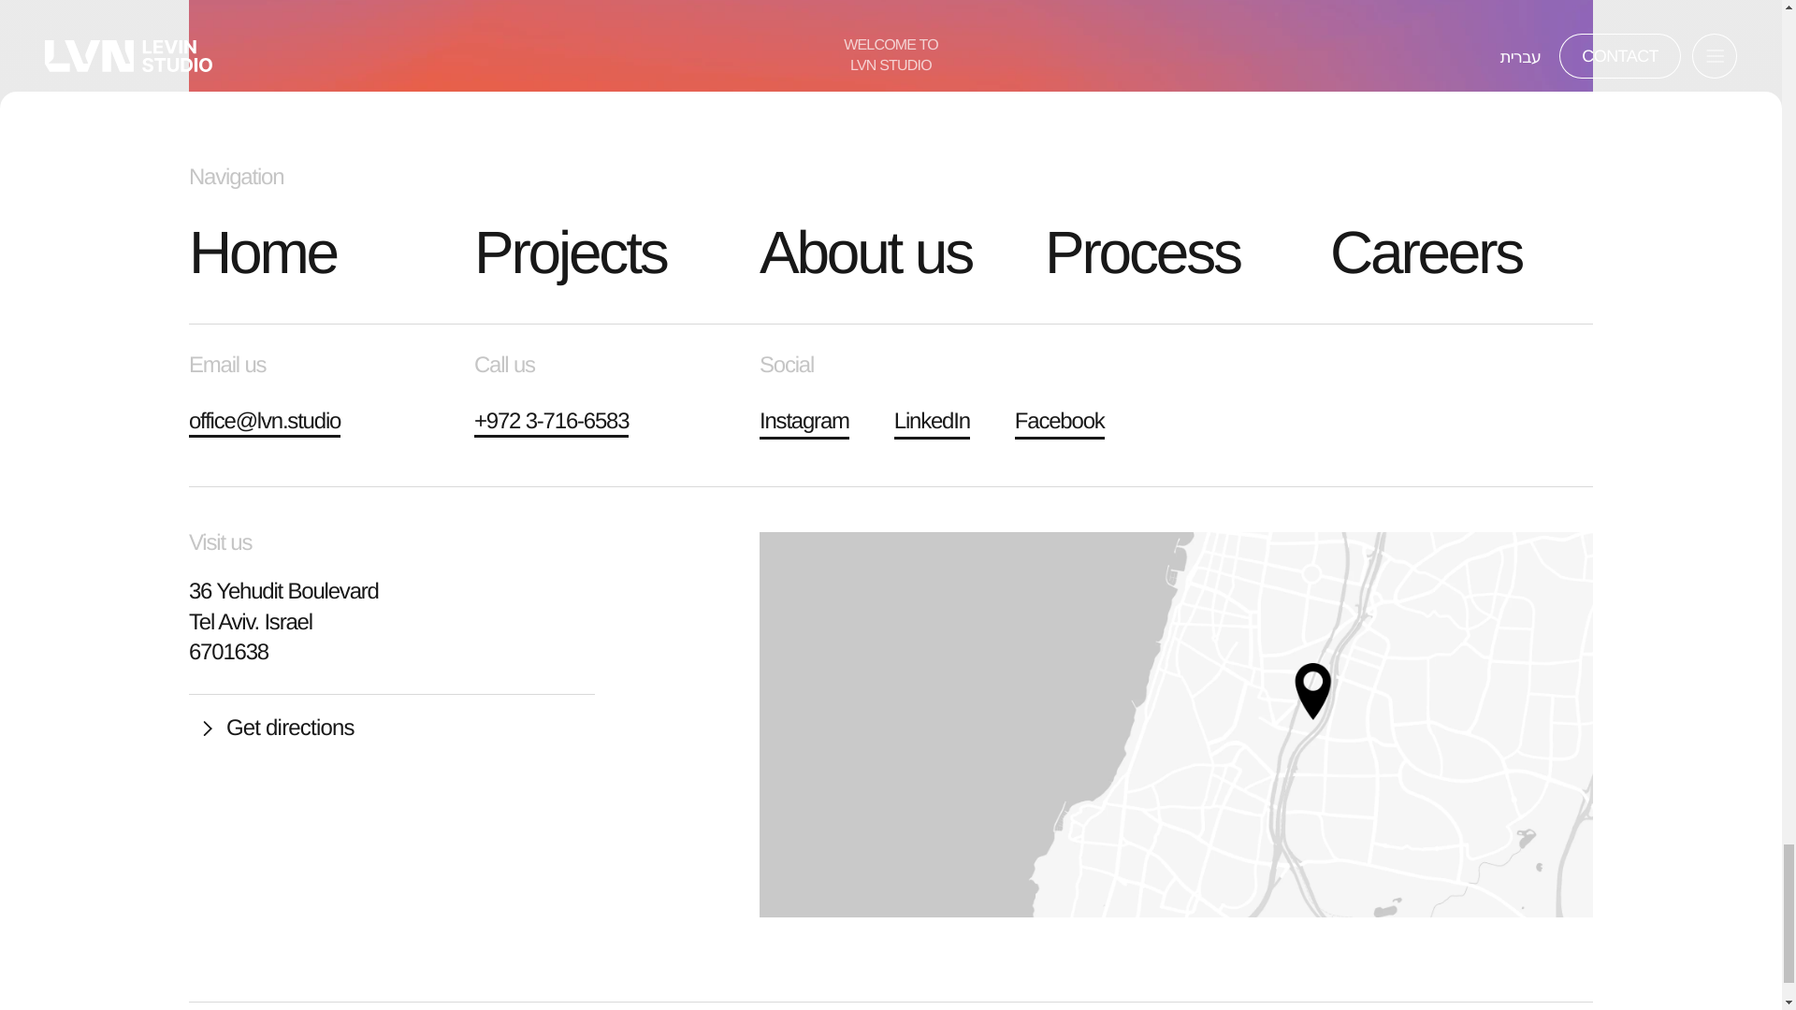  Describe the element at coordinates (1461, 252) in the screenshot. I see `Careers` at that location.